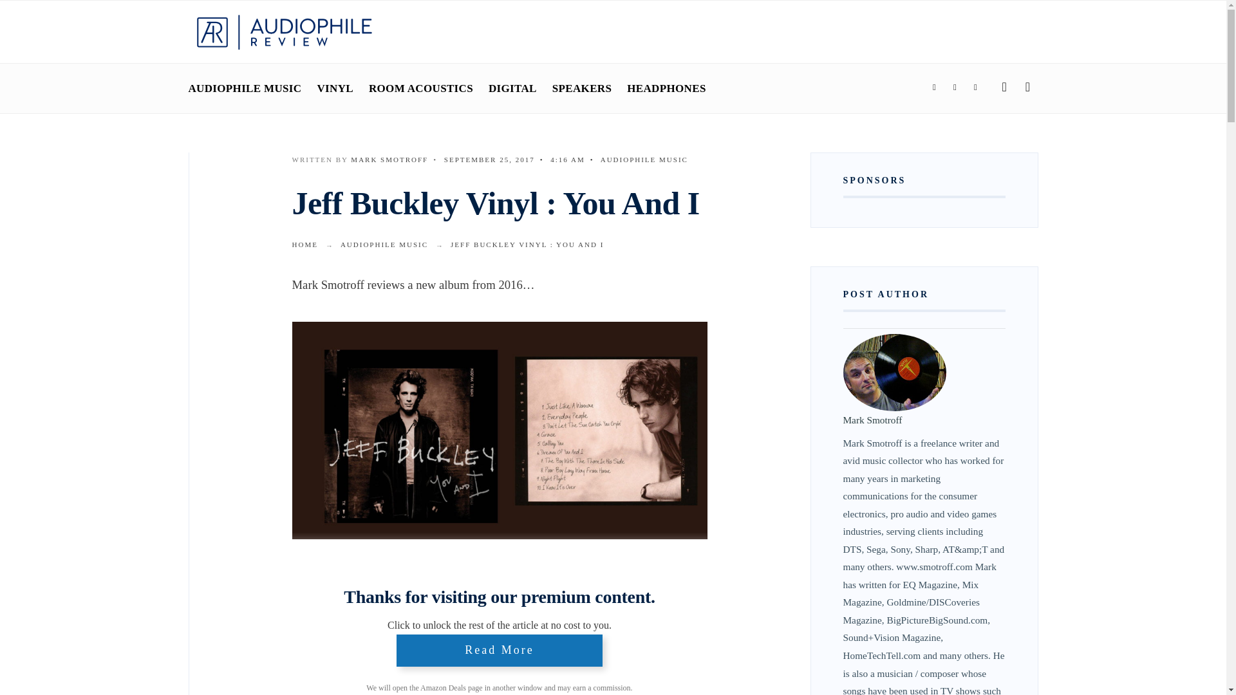 This screenshot has width=1236, height=695. Describe the element at coordinates (335, 88) in the screenshot. I see `VINYL` at that location.